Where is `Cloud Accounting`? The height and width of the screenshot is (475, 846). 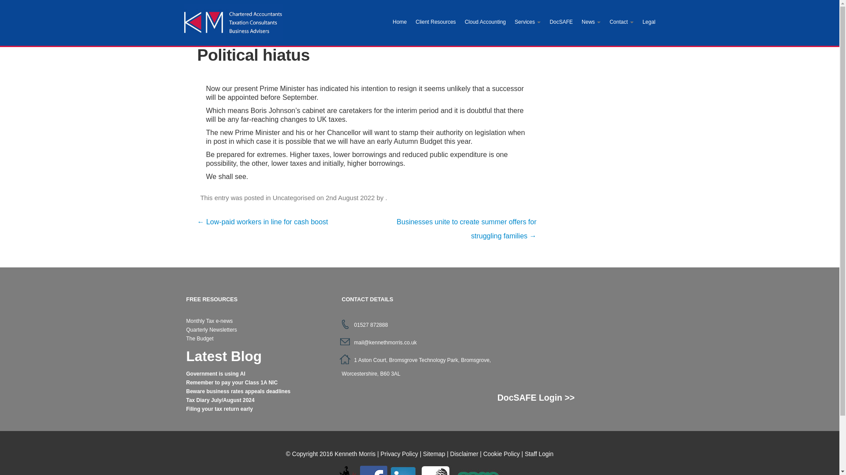
Cloud Accounting is located at coordinates (485, 22).